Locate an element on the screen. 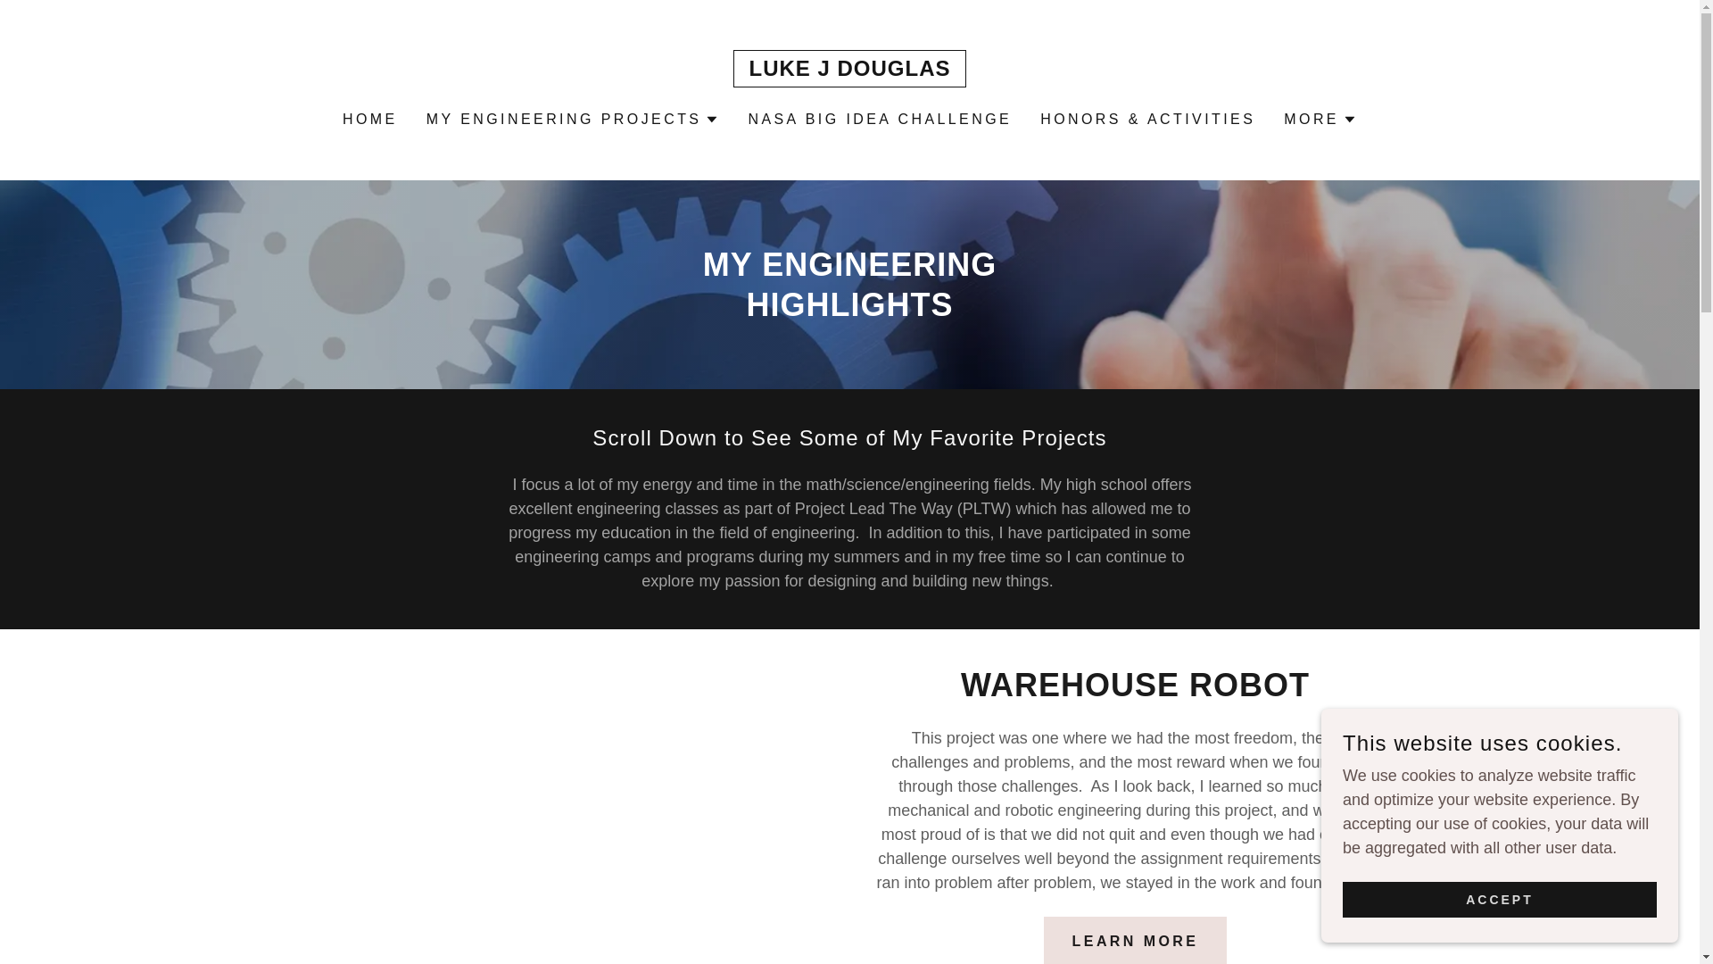  LUKE J DOUGLAS is located at coordinates (849, 70).